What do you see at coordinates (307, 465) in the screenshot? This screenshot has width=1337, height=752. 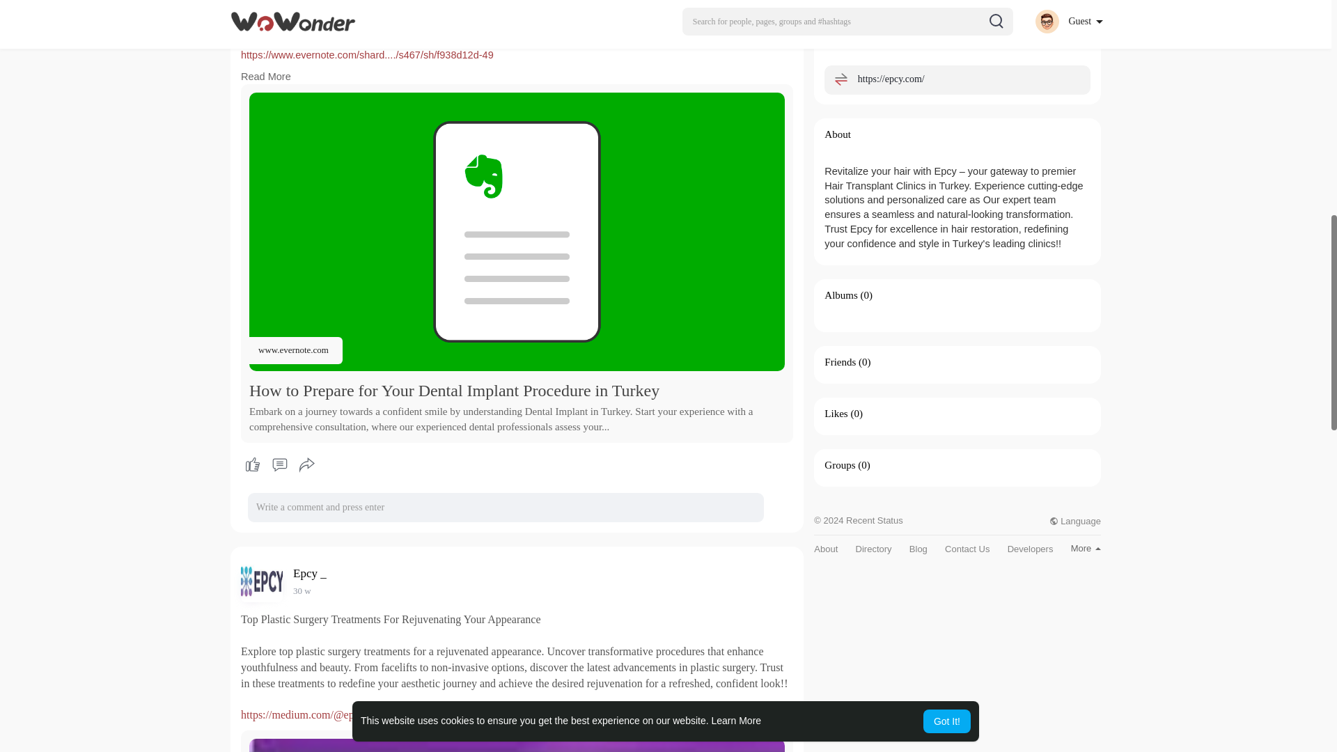 I see `Share` at bounding box center [307, 465].